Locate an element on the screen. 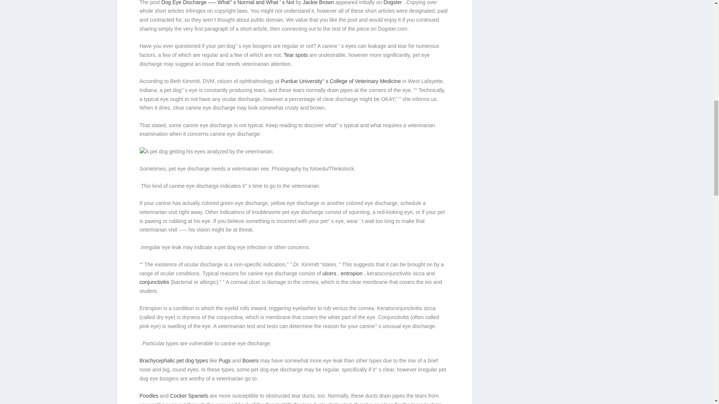 Image resolution: width=719 pixels, height=404 pixels. Cocker Spaniels is located at coordinates (189, 395).